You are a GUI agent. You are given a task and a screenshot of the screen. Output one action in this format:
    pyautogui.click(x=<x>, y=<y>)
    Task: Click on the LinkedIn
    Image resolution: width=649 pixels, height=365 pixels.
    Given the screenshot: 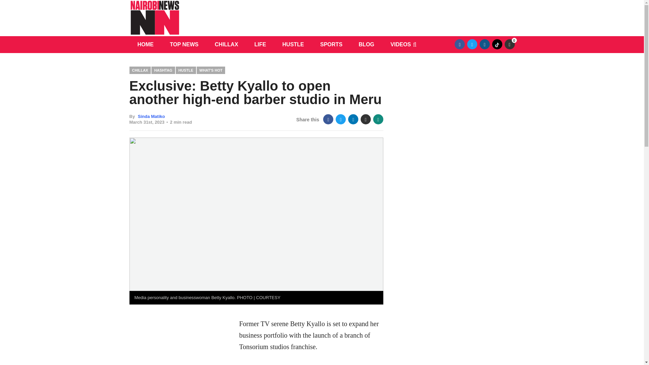 What is the action you would take?
    pyautogui.click(x=353, y=119)
    